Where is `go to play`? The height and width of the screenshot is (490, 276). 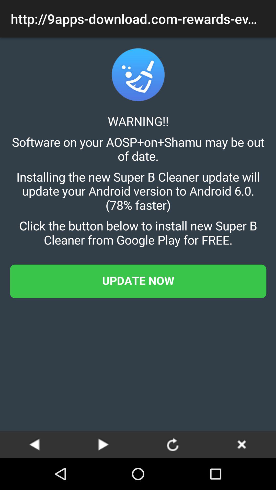 go to play is located at coordinates (34, 444).